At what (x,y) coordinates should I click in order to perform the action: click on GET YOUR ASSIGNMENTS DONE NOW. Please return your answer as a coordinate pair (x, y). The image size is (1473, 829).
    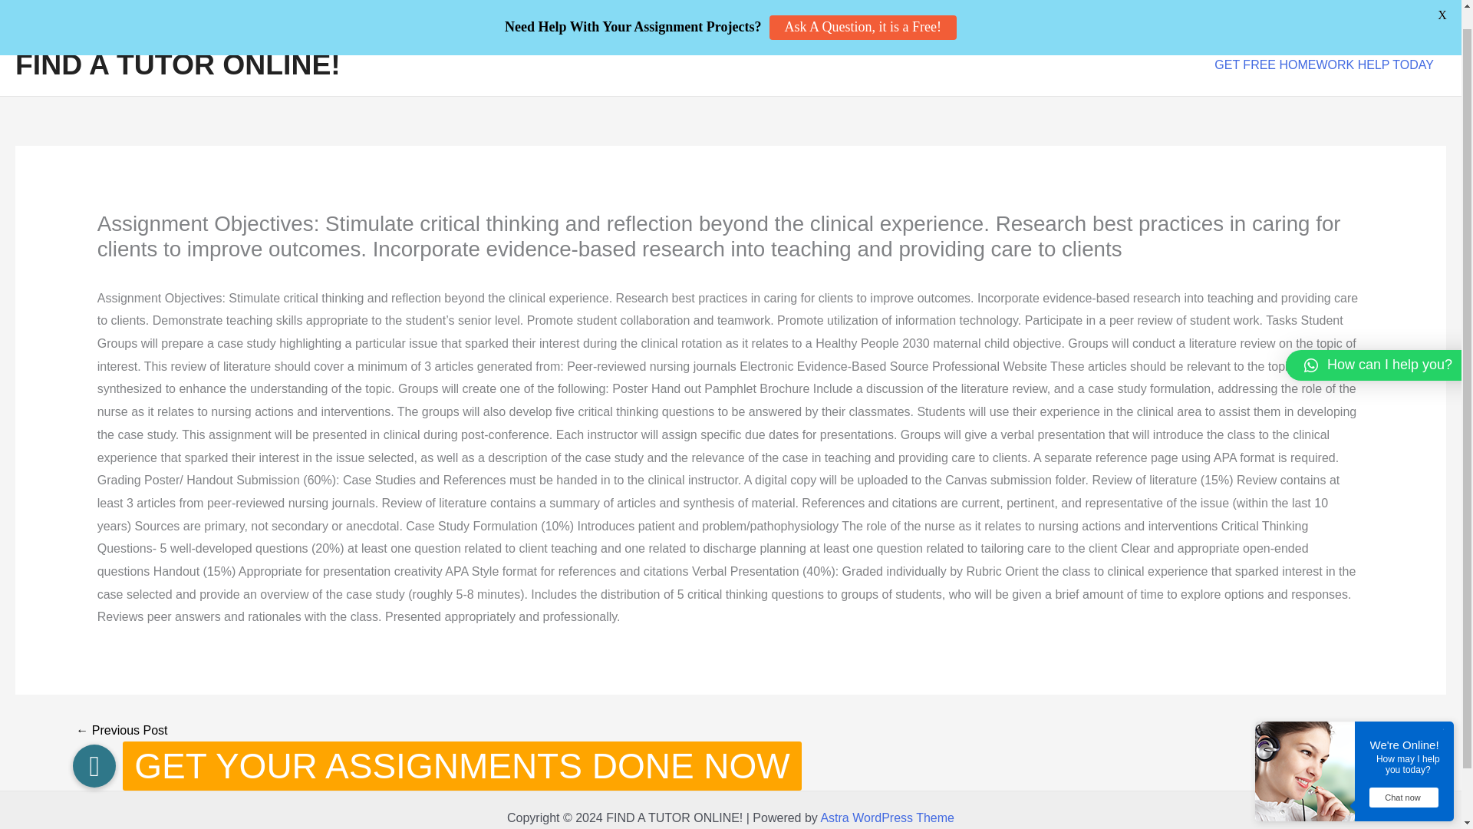
    Looking at the image, I should click on (94, 745).